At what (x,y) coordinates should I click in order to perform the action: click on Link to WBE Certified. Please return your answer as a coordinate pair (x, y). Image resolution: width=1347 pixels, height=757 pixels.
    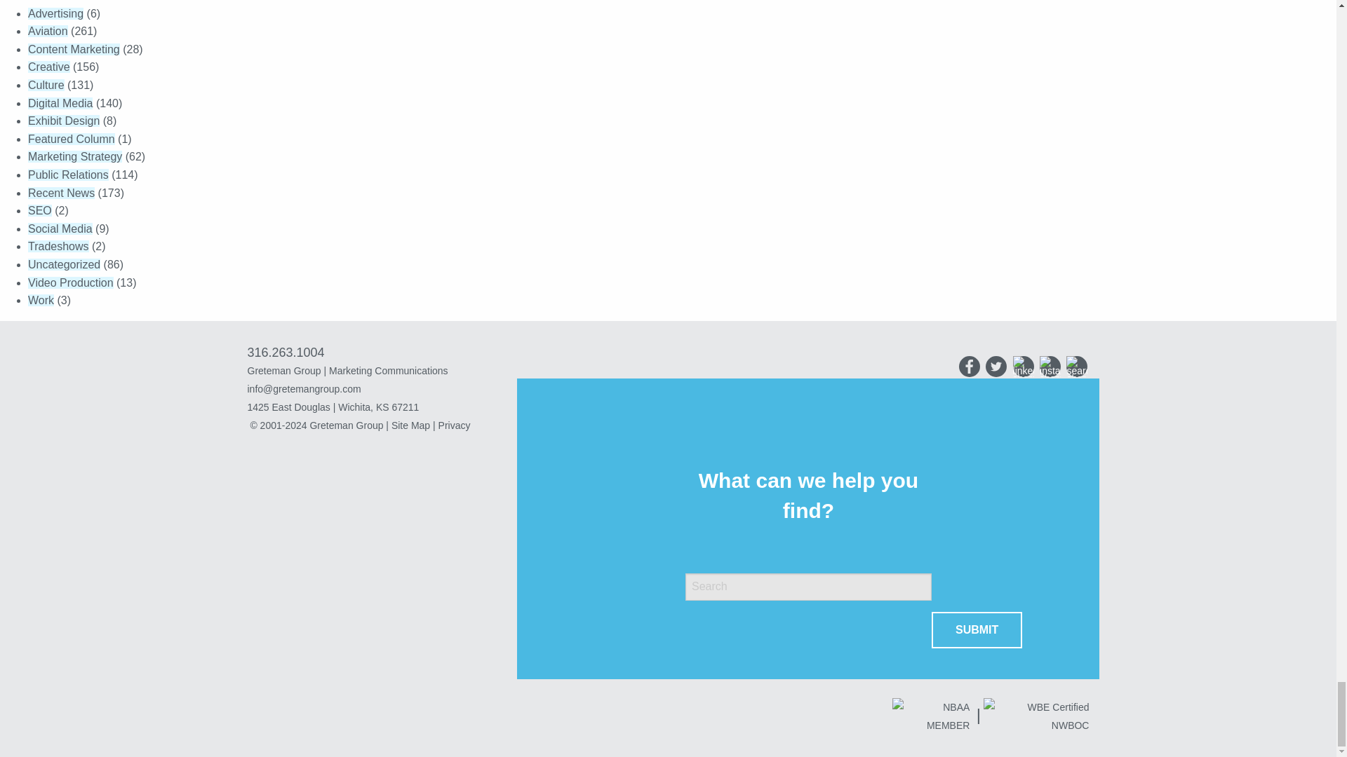
    Looking at the image, I should click on (1036, 717).